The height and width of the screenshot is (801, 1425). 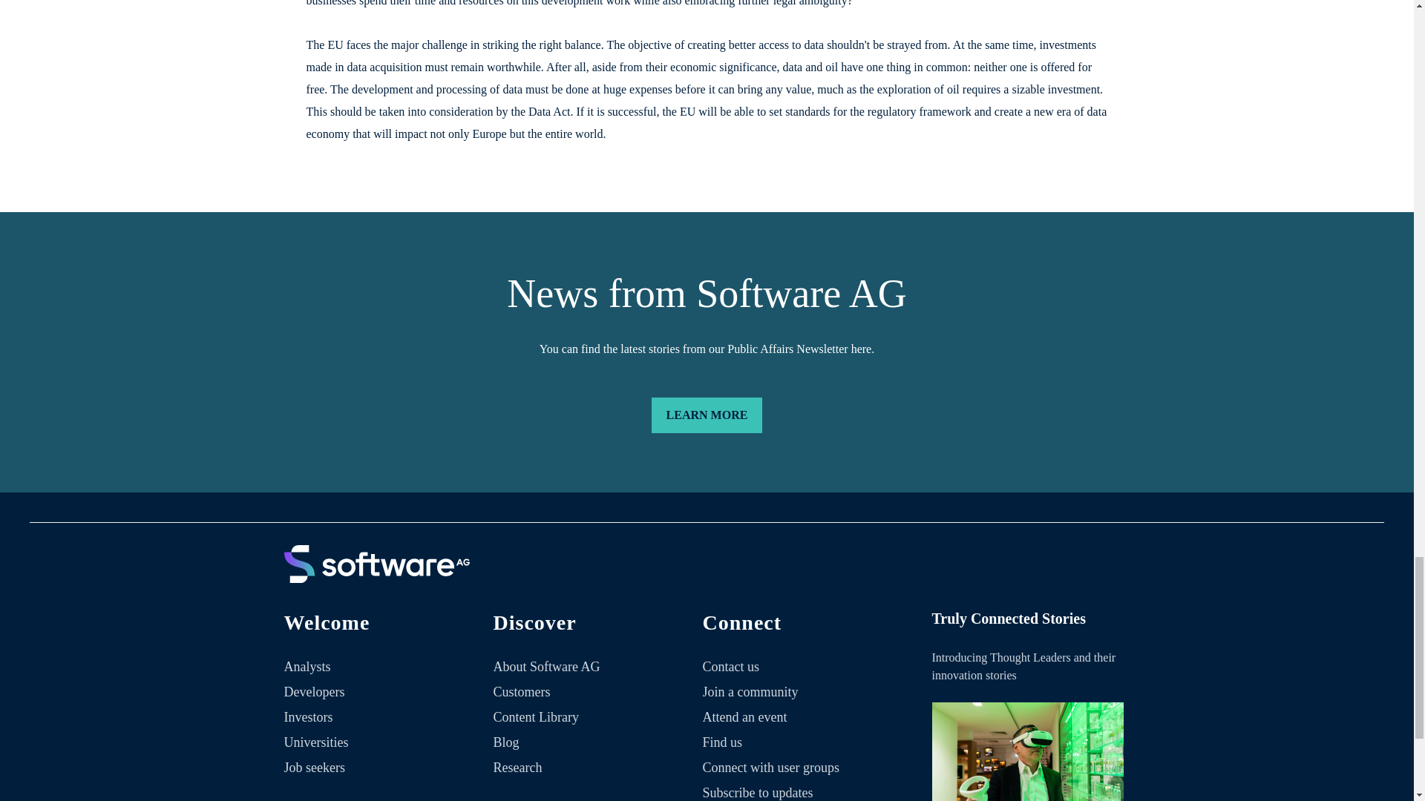 What do you see at coordinates (546, 666) in the screenshot?
I see `About Software AG` at bounding box center [546, 666].